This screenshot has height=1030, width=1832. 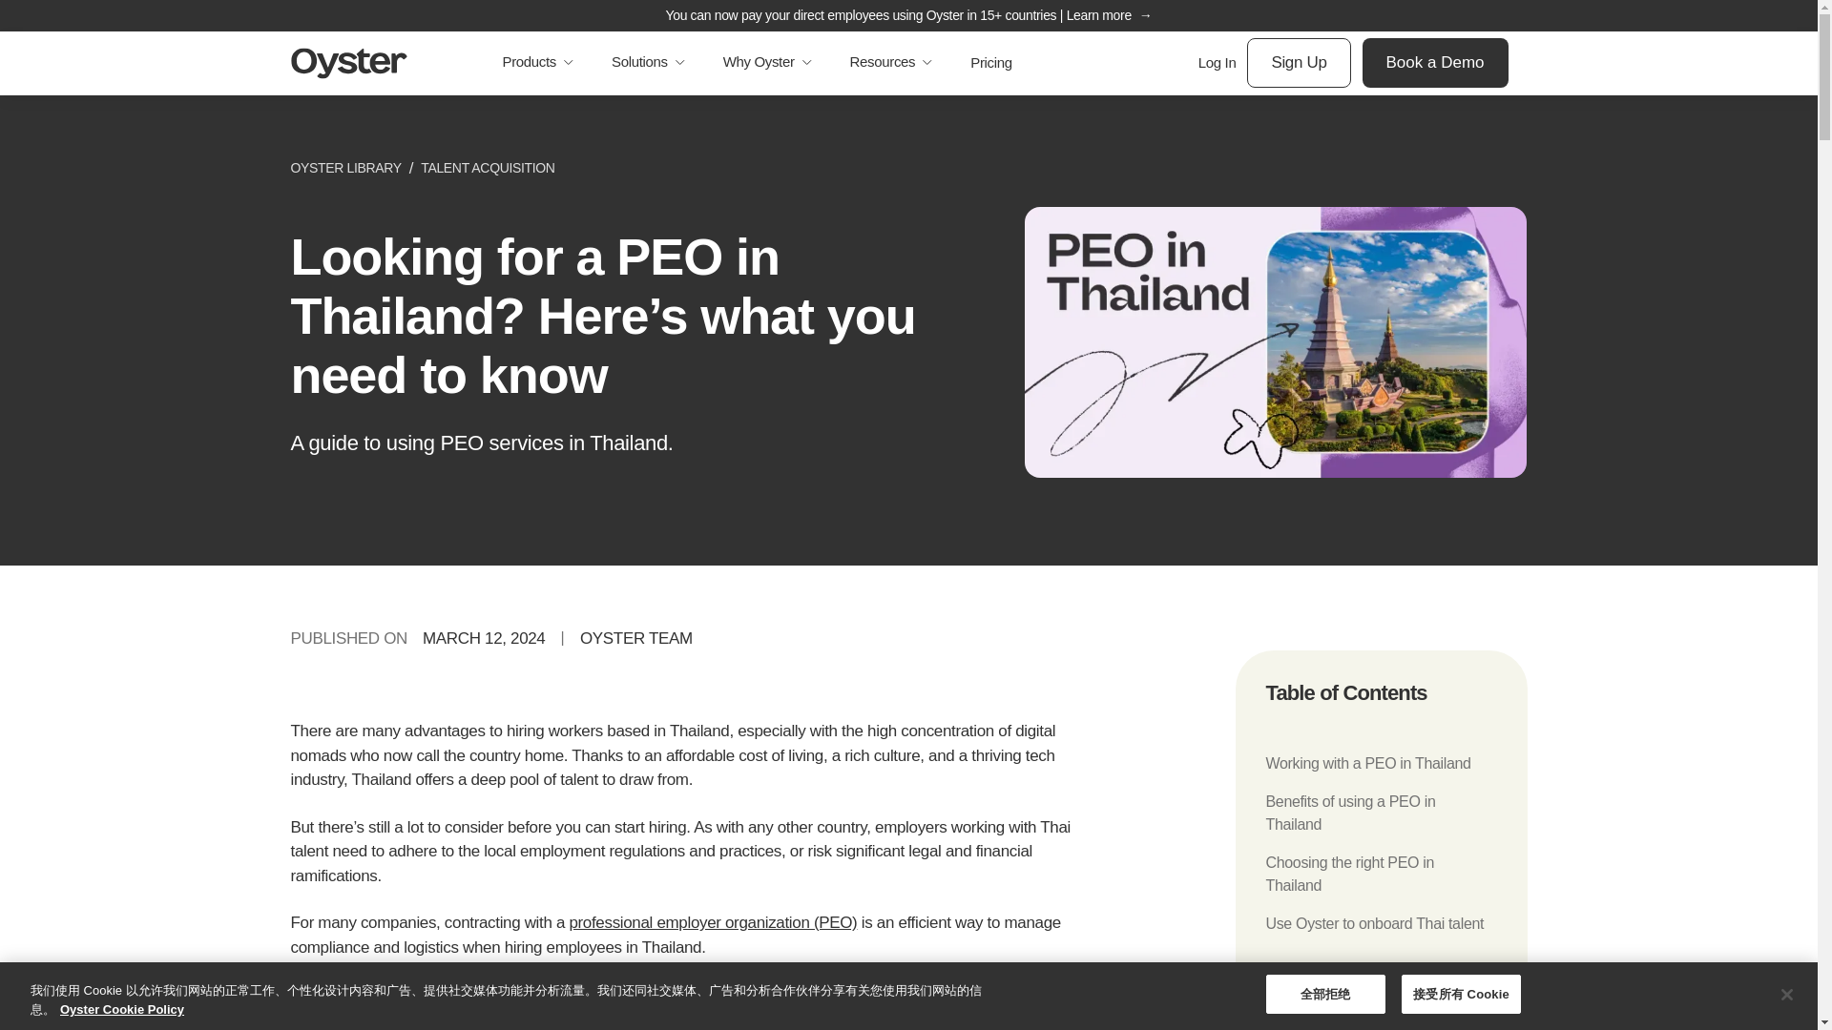 What do you see at coordinates (1299, 62) in the screenshot?
I see `Sign Up` at bounding box center [1299, 62].